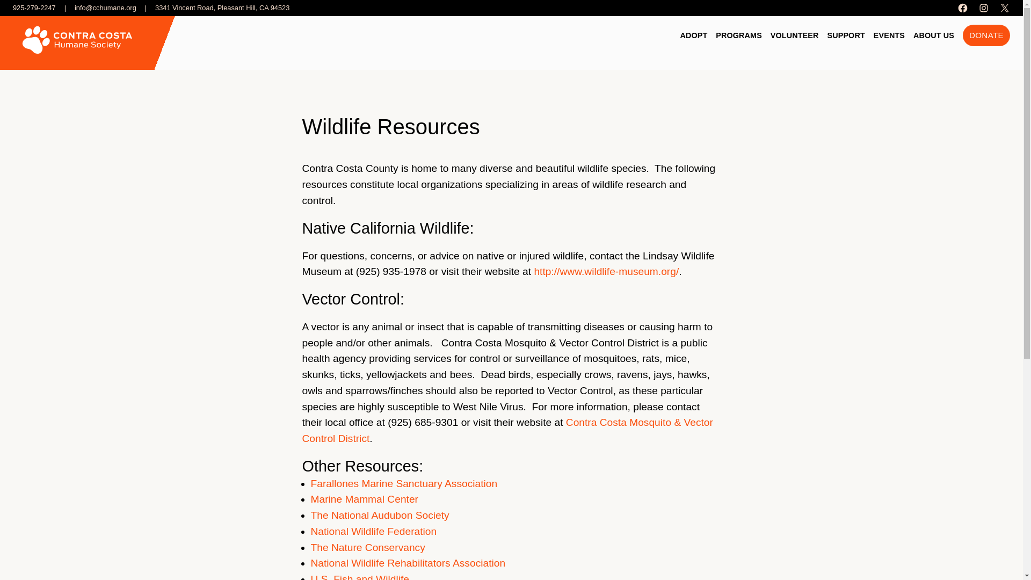 The width and height of the screenshot is (1031, 580). I want to click on VOLUNTEER, so click(794, 35).